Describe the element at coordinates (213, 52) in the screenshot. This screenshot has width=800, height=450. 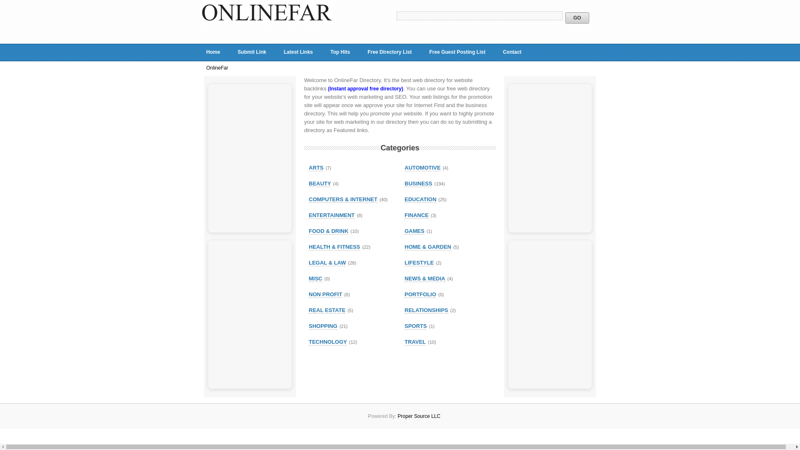
I see `Home` at that location.